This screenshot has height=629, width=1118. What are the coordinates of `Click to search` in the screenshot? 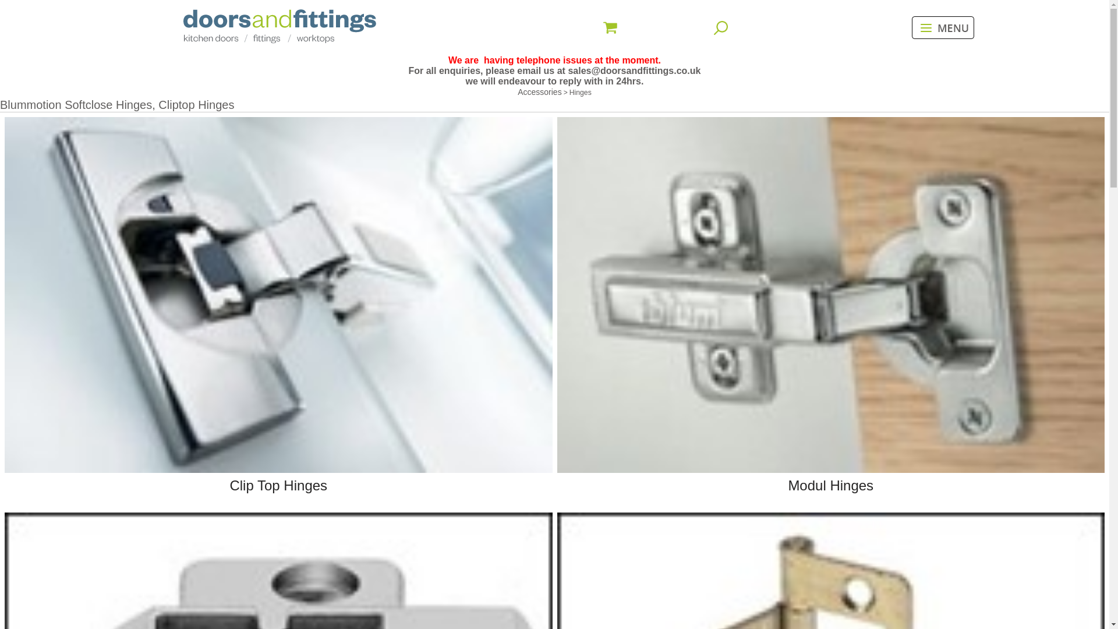 It's located at (721, 28).